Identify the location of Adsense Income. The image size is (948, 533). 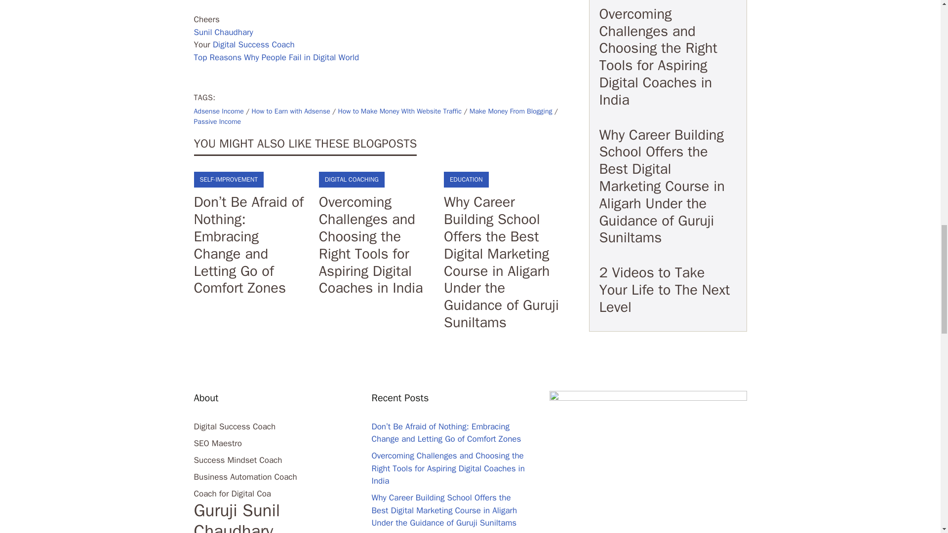
(218, 112).